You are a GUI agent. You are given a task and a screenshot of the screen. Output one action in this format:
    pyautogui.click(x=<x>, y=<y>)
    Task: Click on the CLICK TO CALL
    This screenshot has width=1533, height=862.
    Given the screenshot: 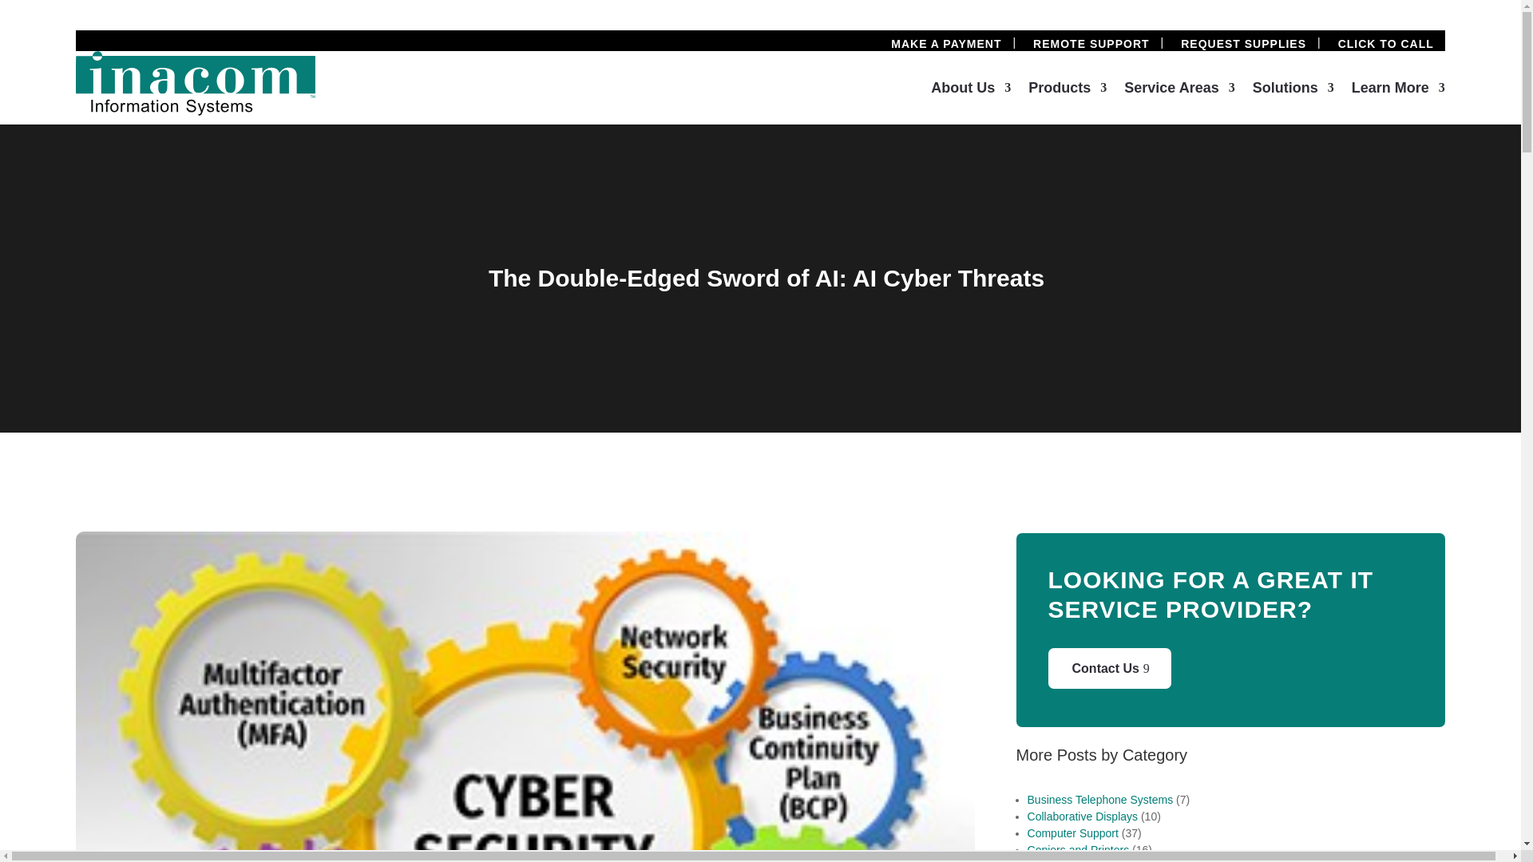 What is the action you would take?
    pyautogui.click(x=1386, y=43)
    